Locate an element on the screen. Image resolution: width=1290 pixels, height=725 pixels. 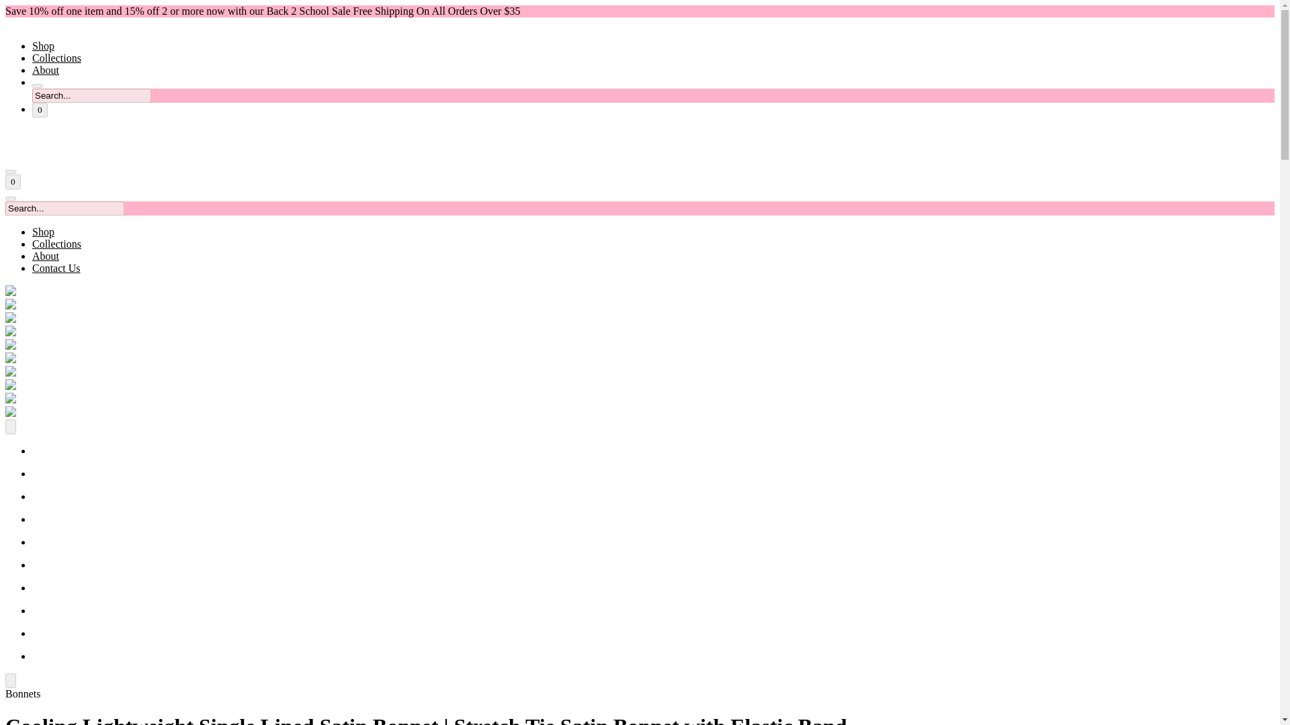
About is located at coordinates (46, 70).